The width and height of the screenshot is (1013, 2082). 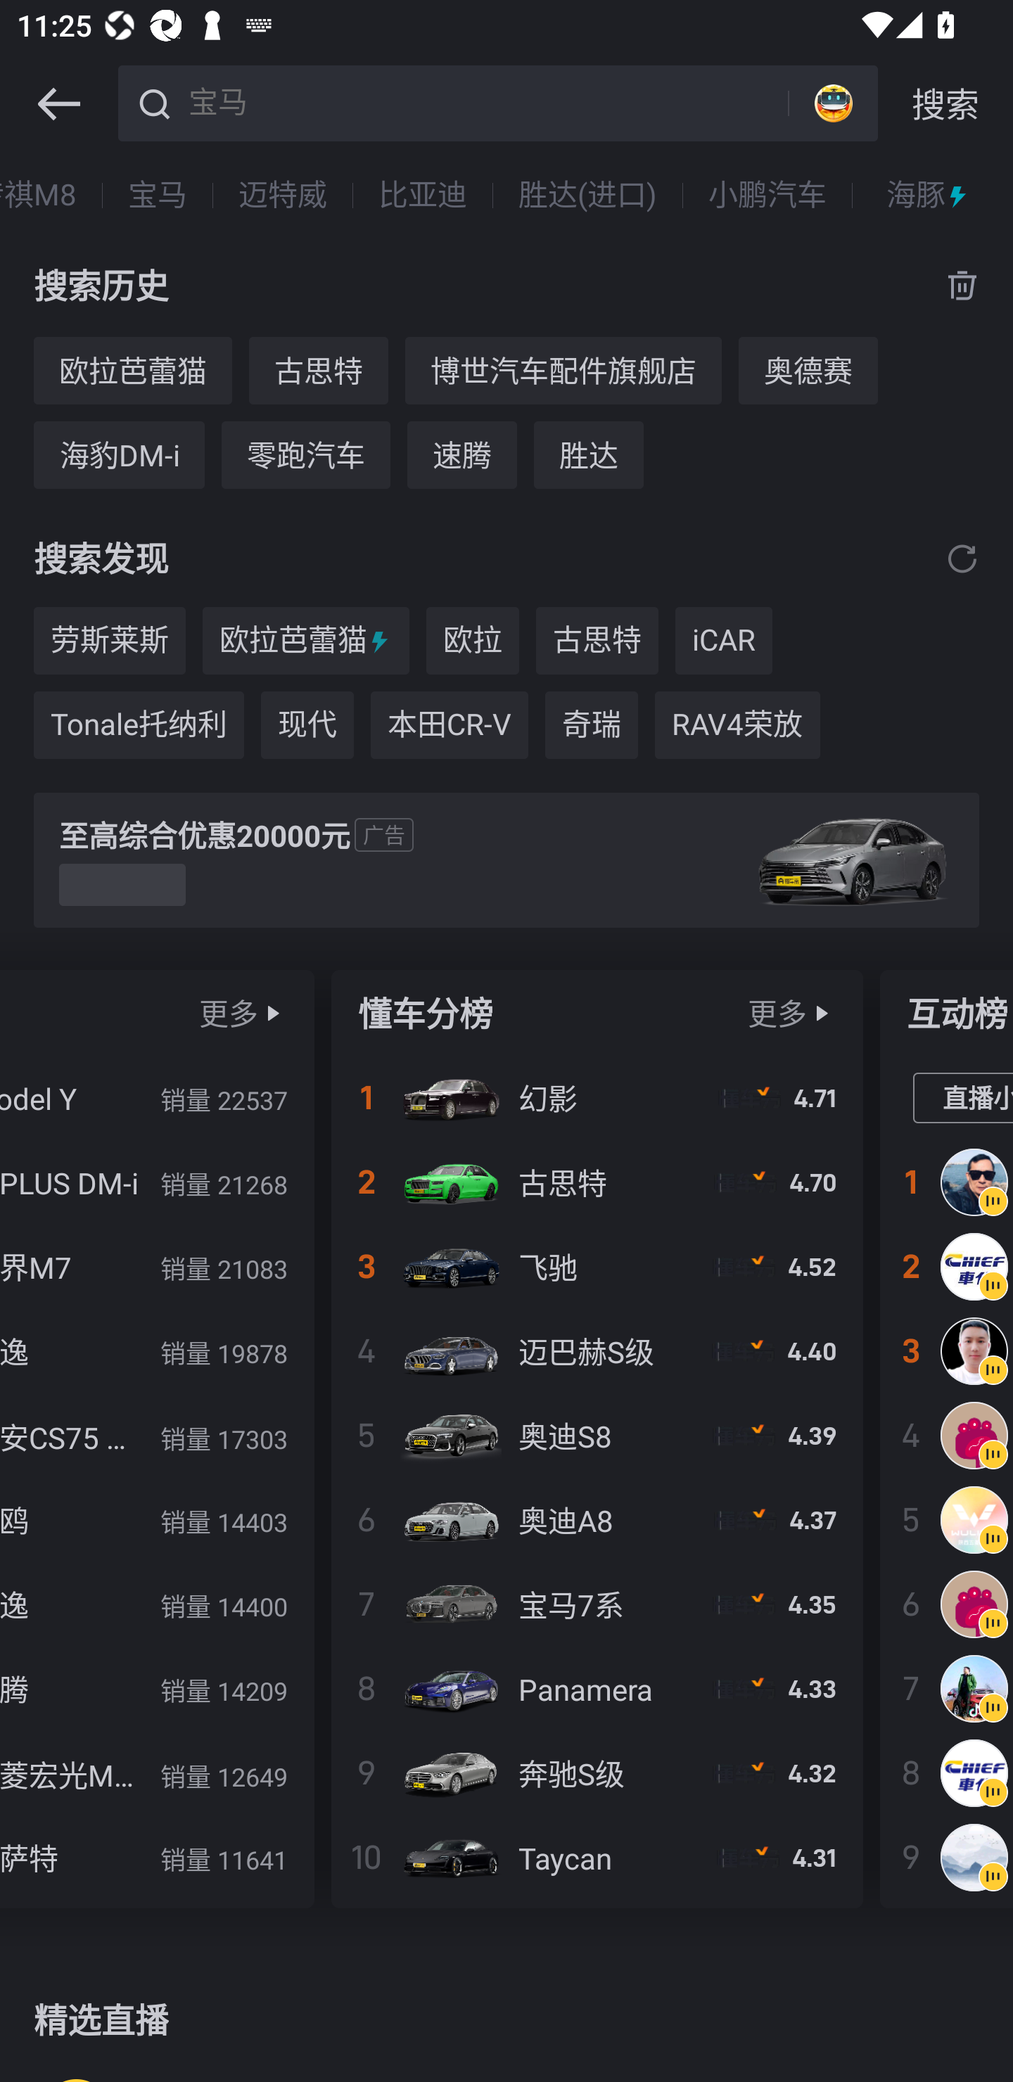 What do you see at coordinates (461, 454) in the screenshot?
I see `速腾` at bounding box center [461, 454].